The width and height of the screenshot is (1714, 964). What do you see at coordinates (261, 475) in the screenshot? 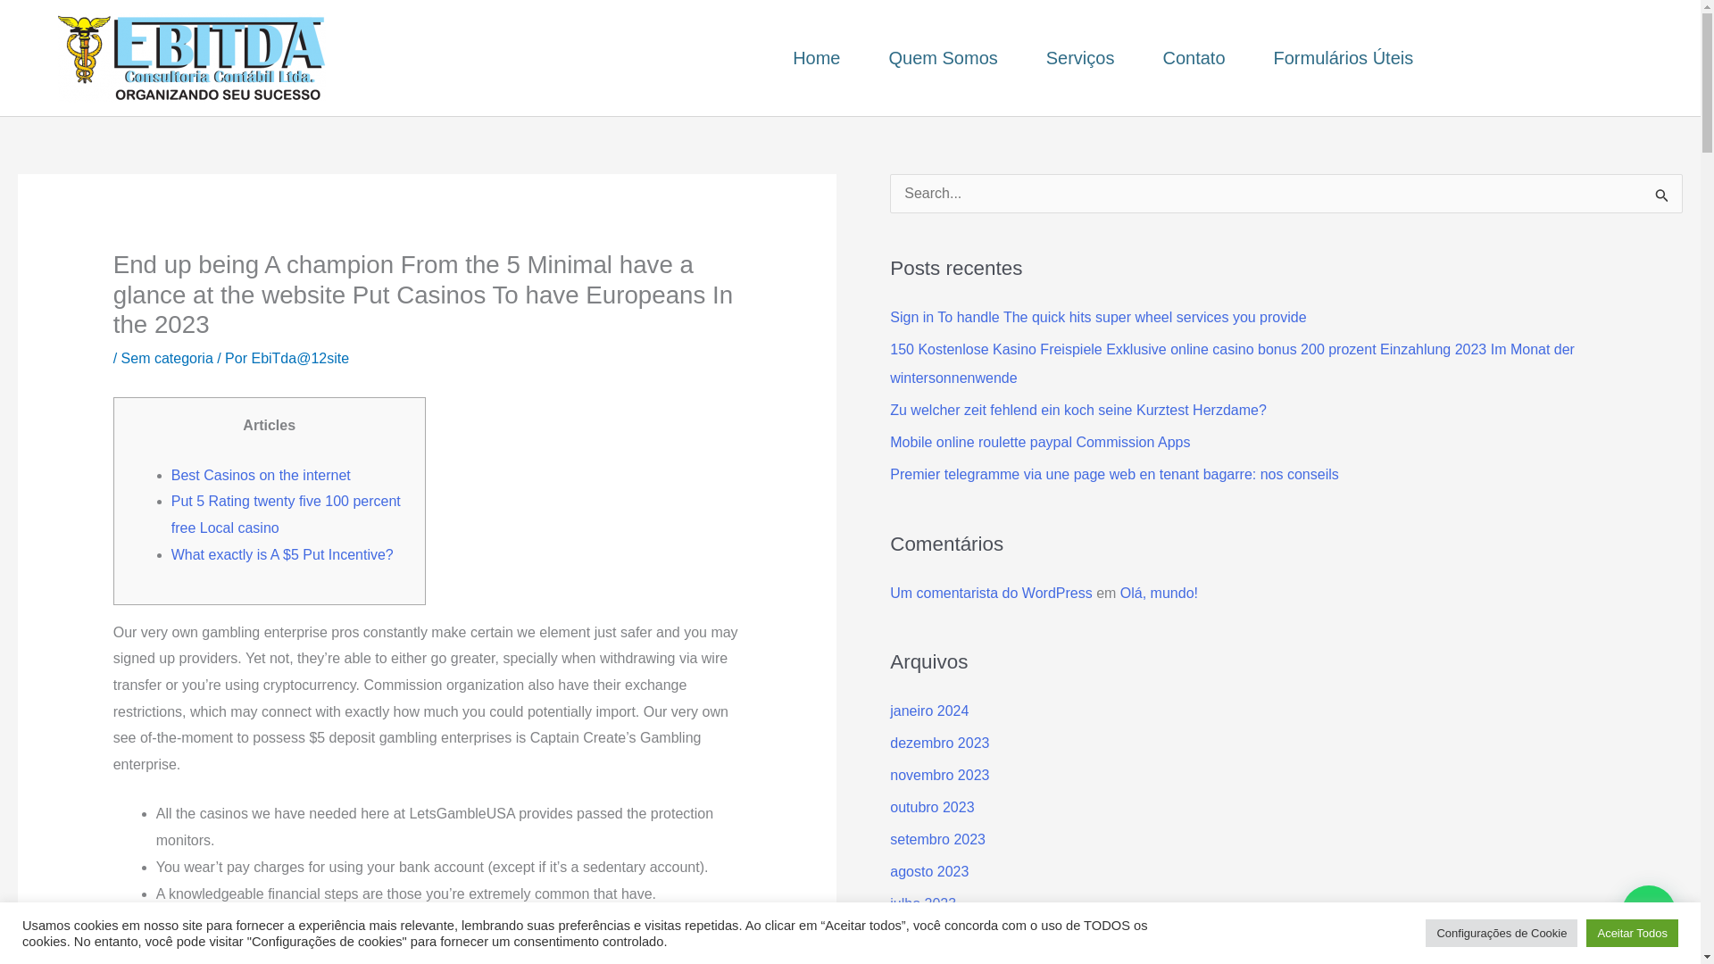
I see `Best Casinos on the internet` at bounding box center [261, 475].